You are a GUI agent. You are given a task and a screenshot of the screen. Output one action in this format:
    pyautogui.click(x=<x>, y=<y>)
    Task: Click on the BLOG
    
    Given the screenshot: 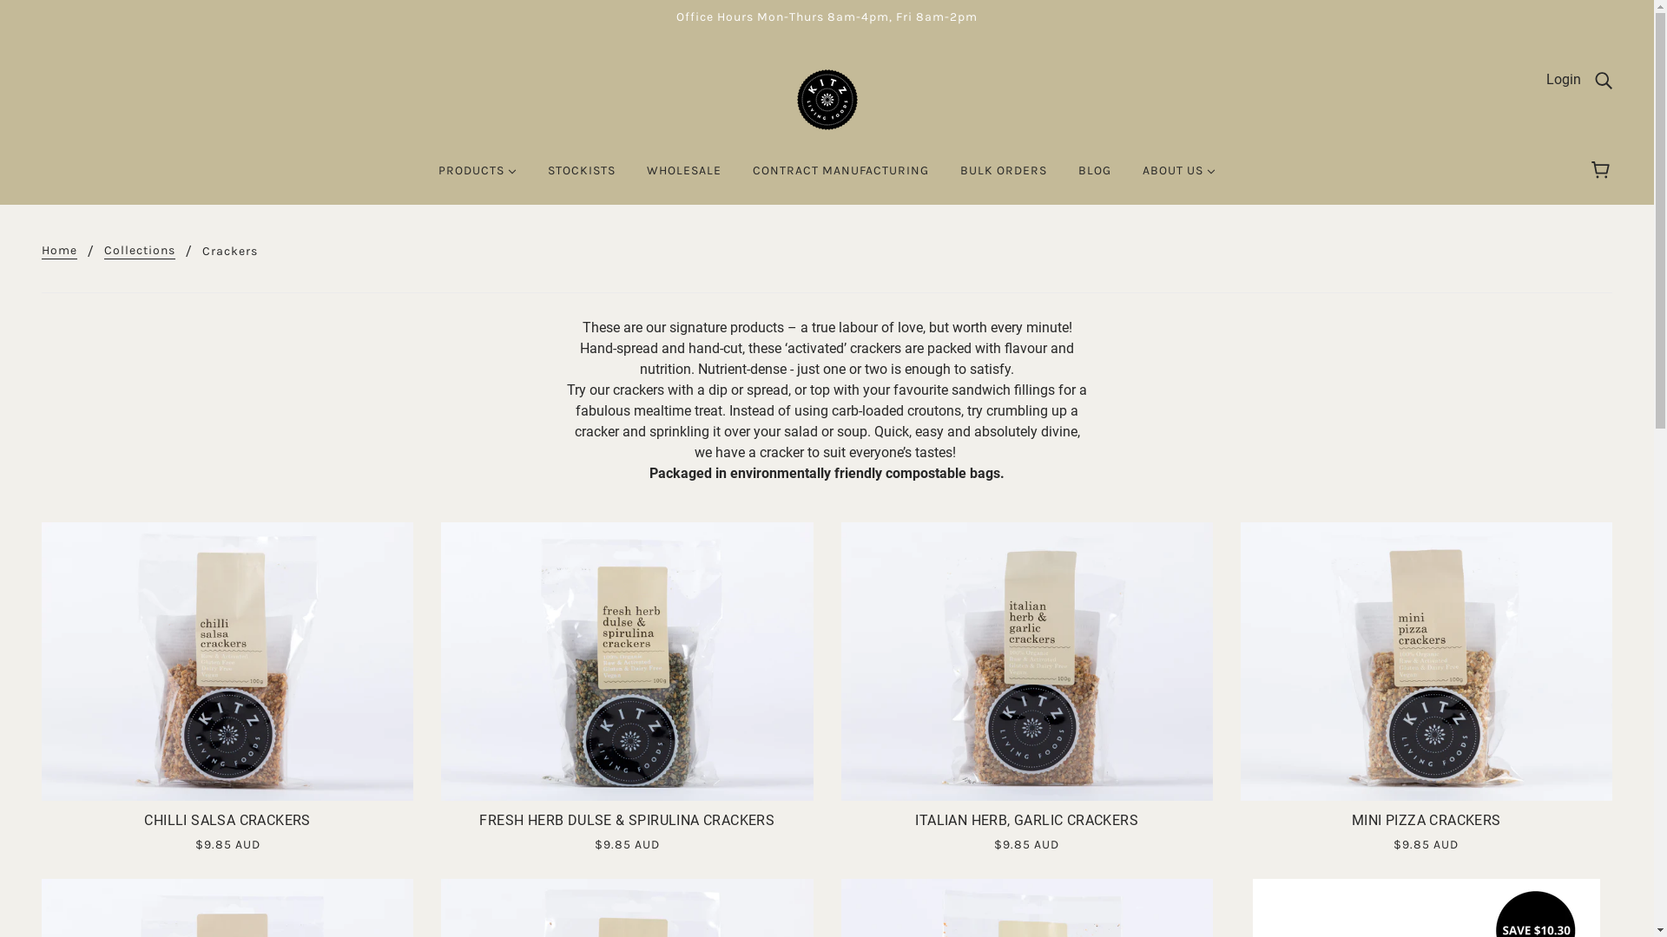 What is the action you would take?
    pyautogui.click(x=1095, y=178)
    